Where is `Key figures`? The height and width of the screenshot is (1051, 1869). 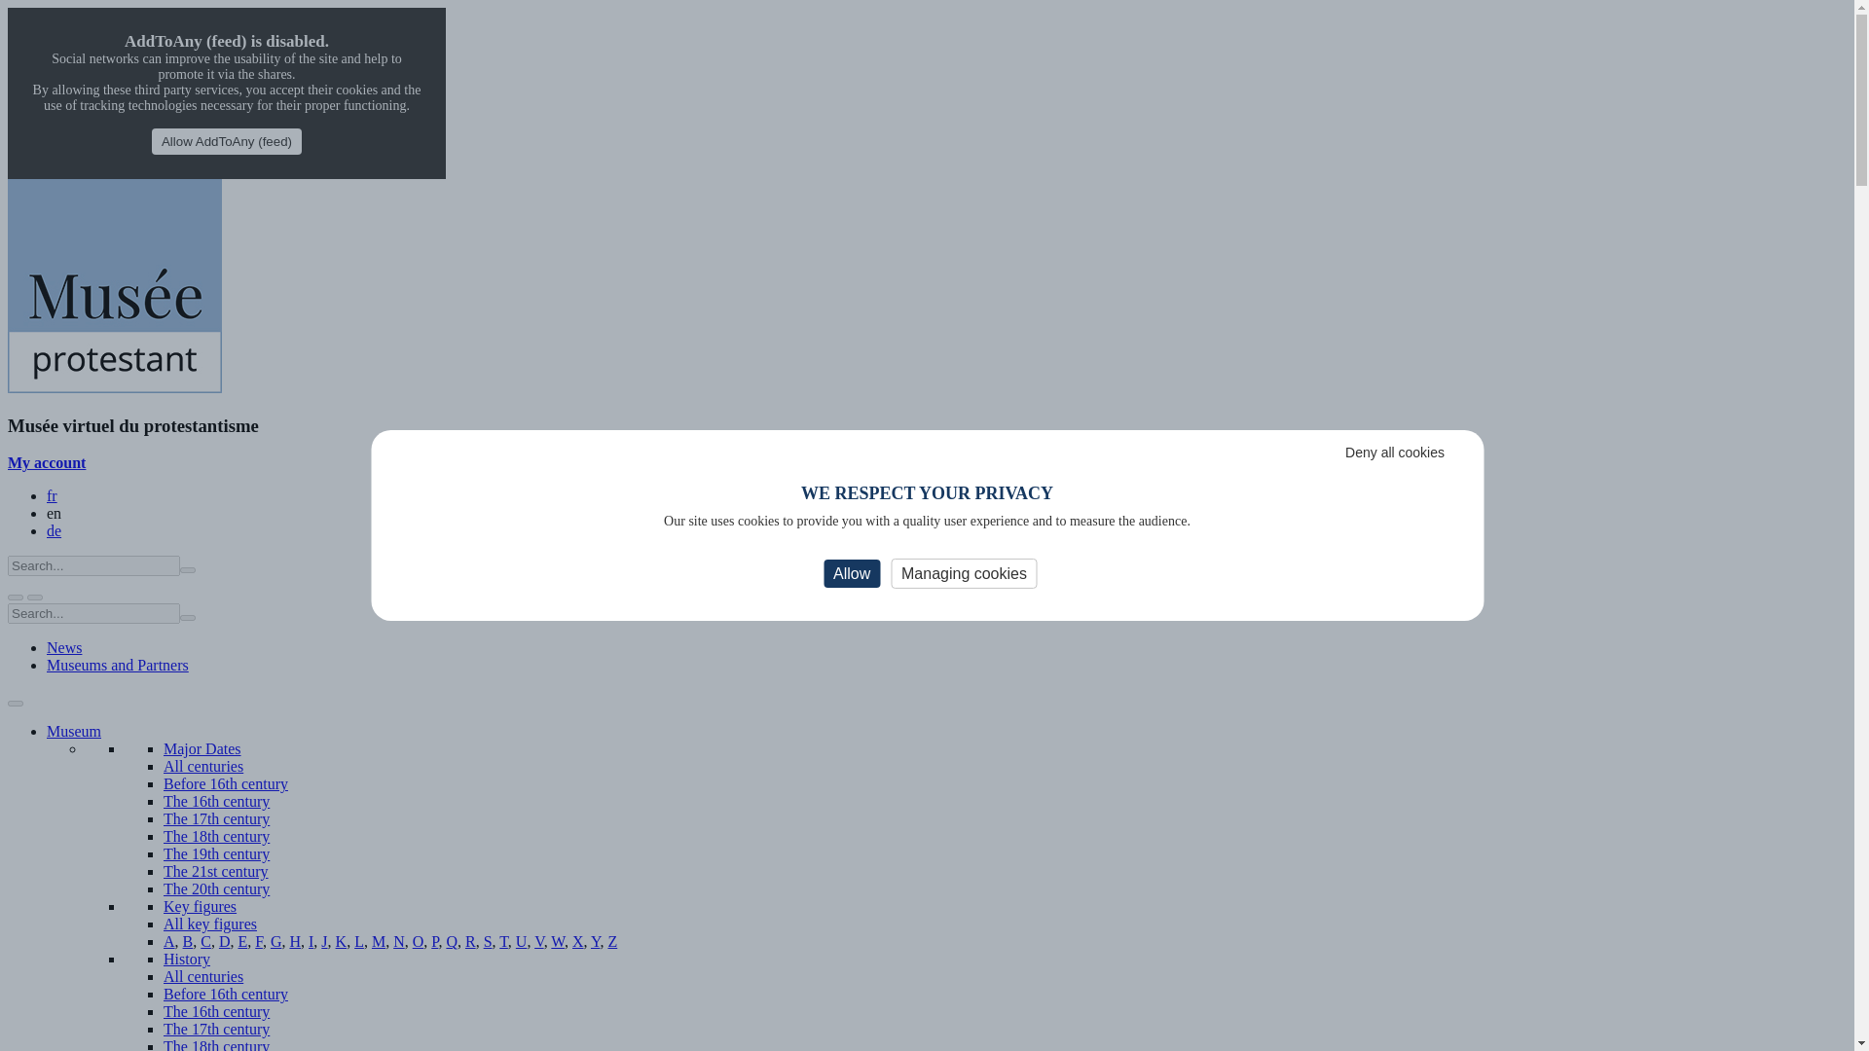
Key figures is located at coordinates (201, 906).